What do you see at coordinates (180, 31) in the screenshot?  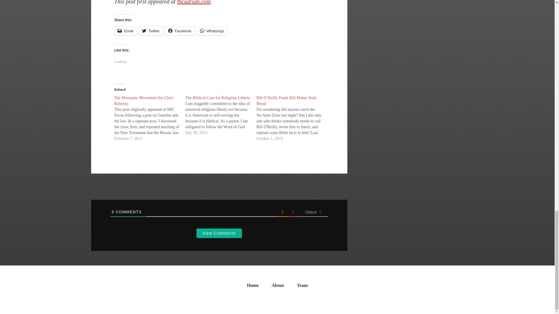 I see `Facebook` at bounding box center [180, 31].